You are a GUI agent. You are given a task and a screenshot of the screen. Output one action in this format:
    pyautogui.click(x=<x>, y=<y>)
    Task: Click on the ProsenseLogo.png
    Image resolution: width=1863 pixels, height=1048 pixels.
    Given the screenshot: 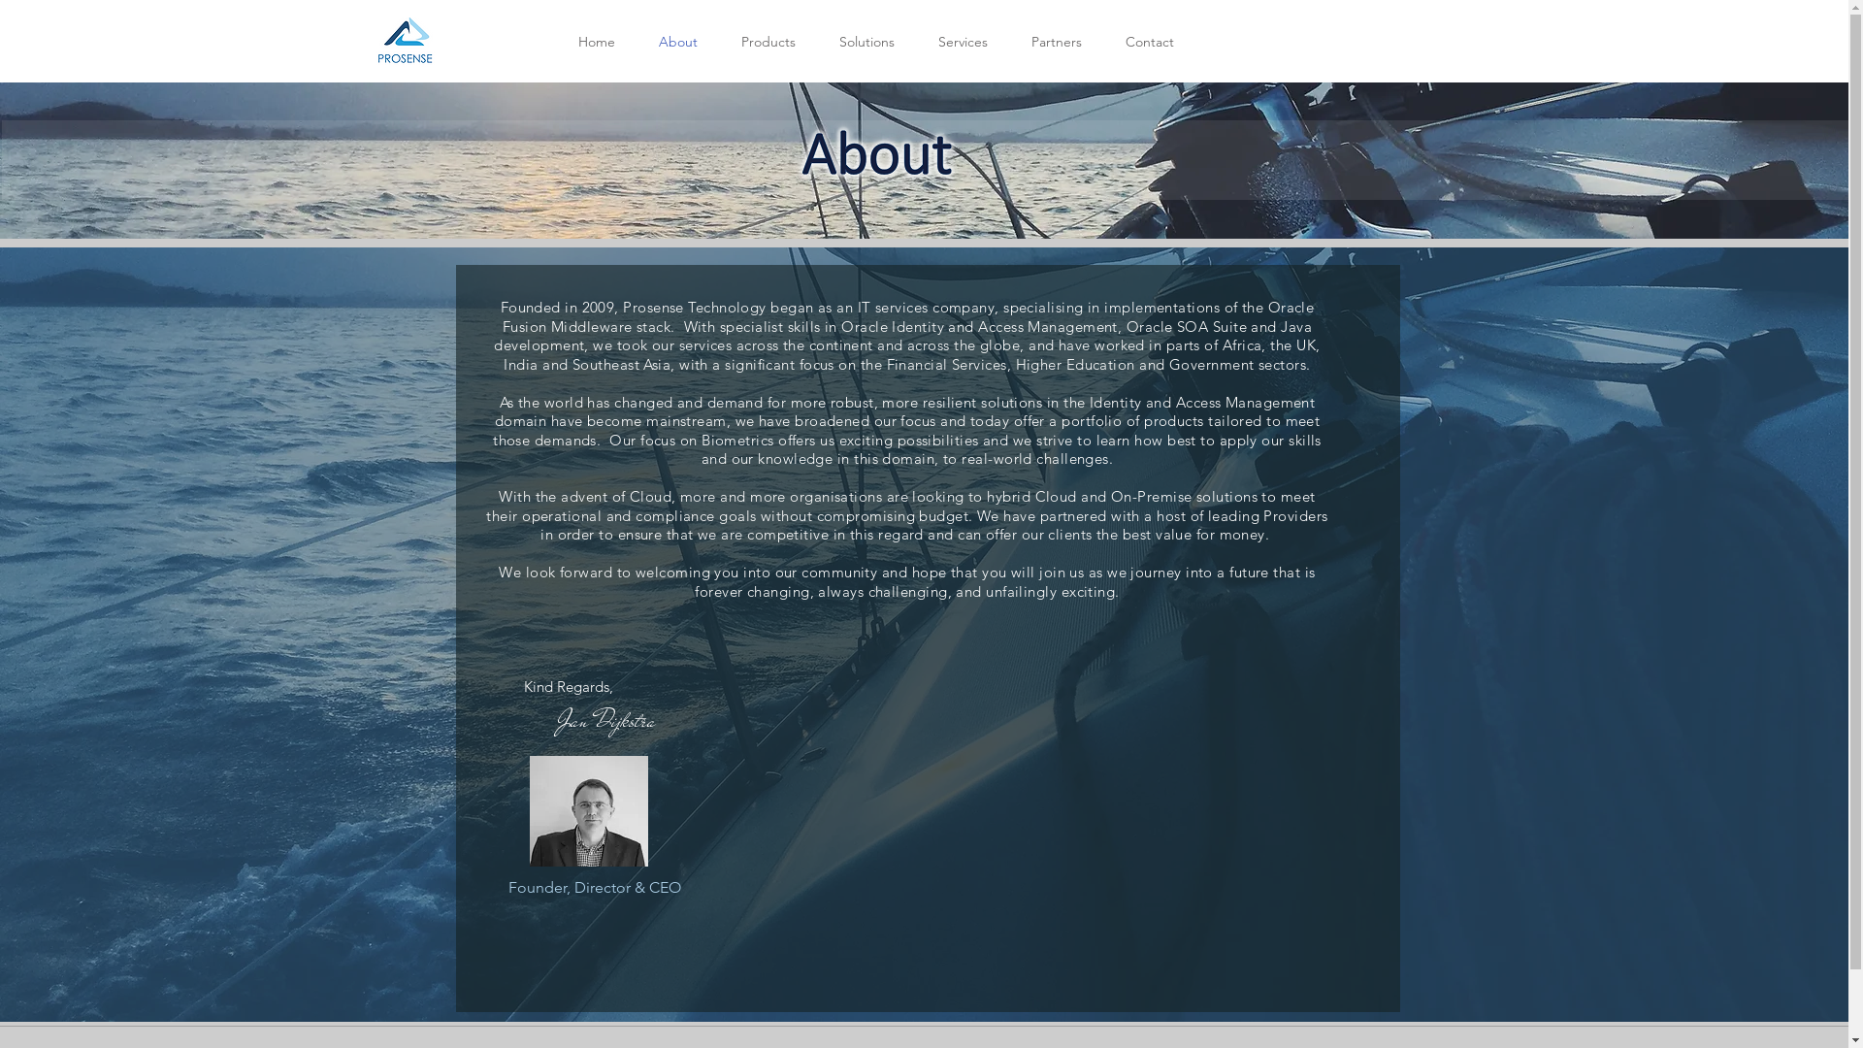 What is the action you would take?
    pyautogui.click(x=407, y=43)
    